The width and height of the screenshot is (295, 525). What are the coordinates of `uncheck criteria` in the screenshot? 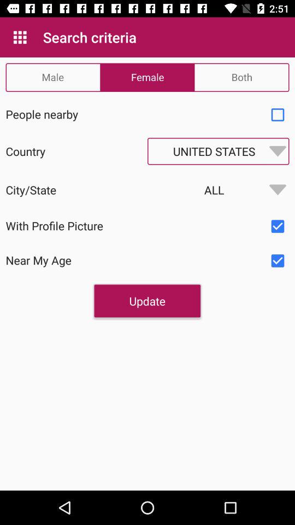 It's located at (278, 261).